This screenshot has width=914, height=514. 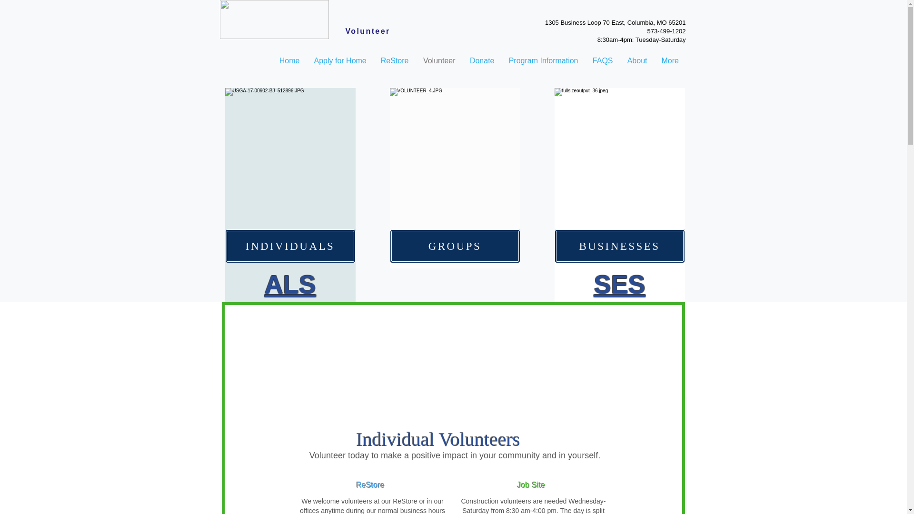 I want to click on About, so click(x=637, y=61).